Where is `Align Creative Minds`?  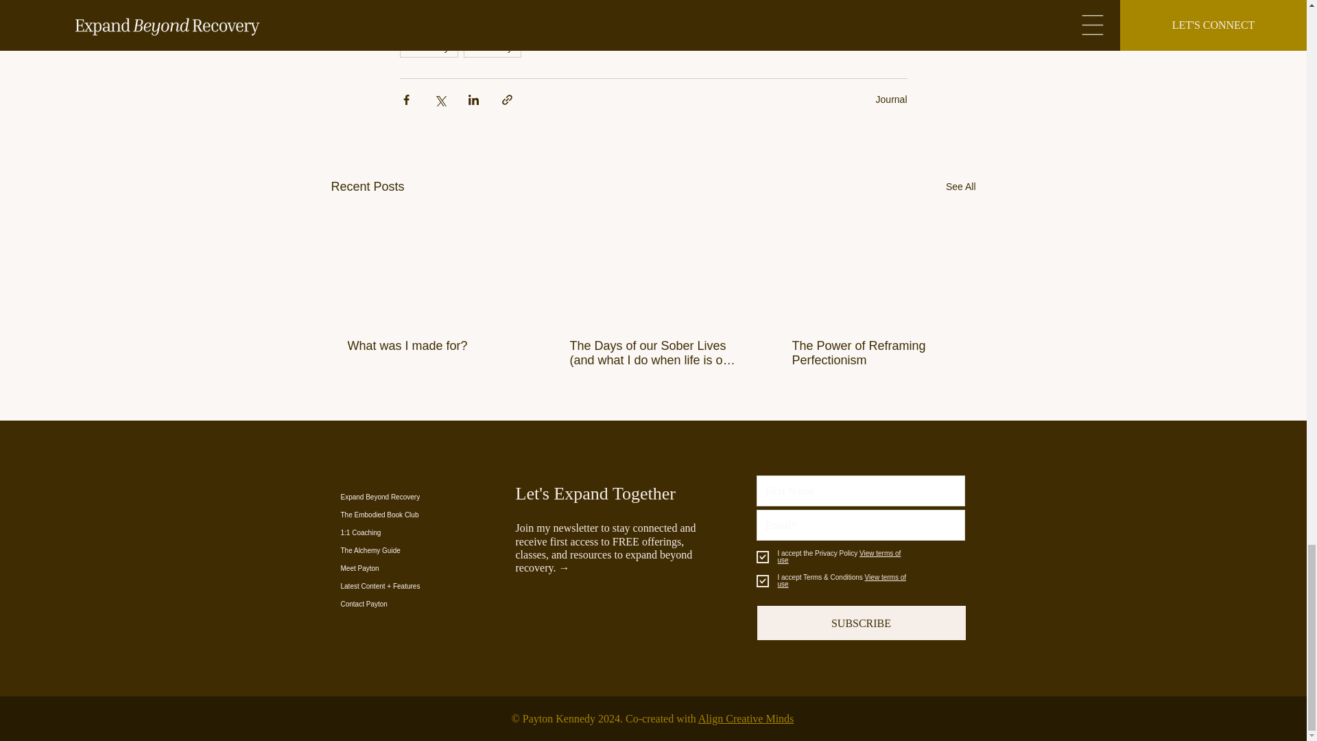
Align Creative Minds is located at coordinates (746, 718).